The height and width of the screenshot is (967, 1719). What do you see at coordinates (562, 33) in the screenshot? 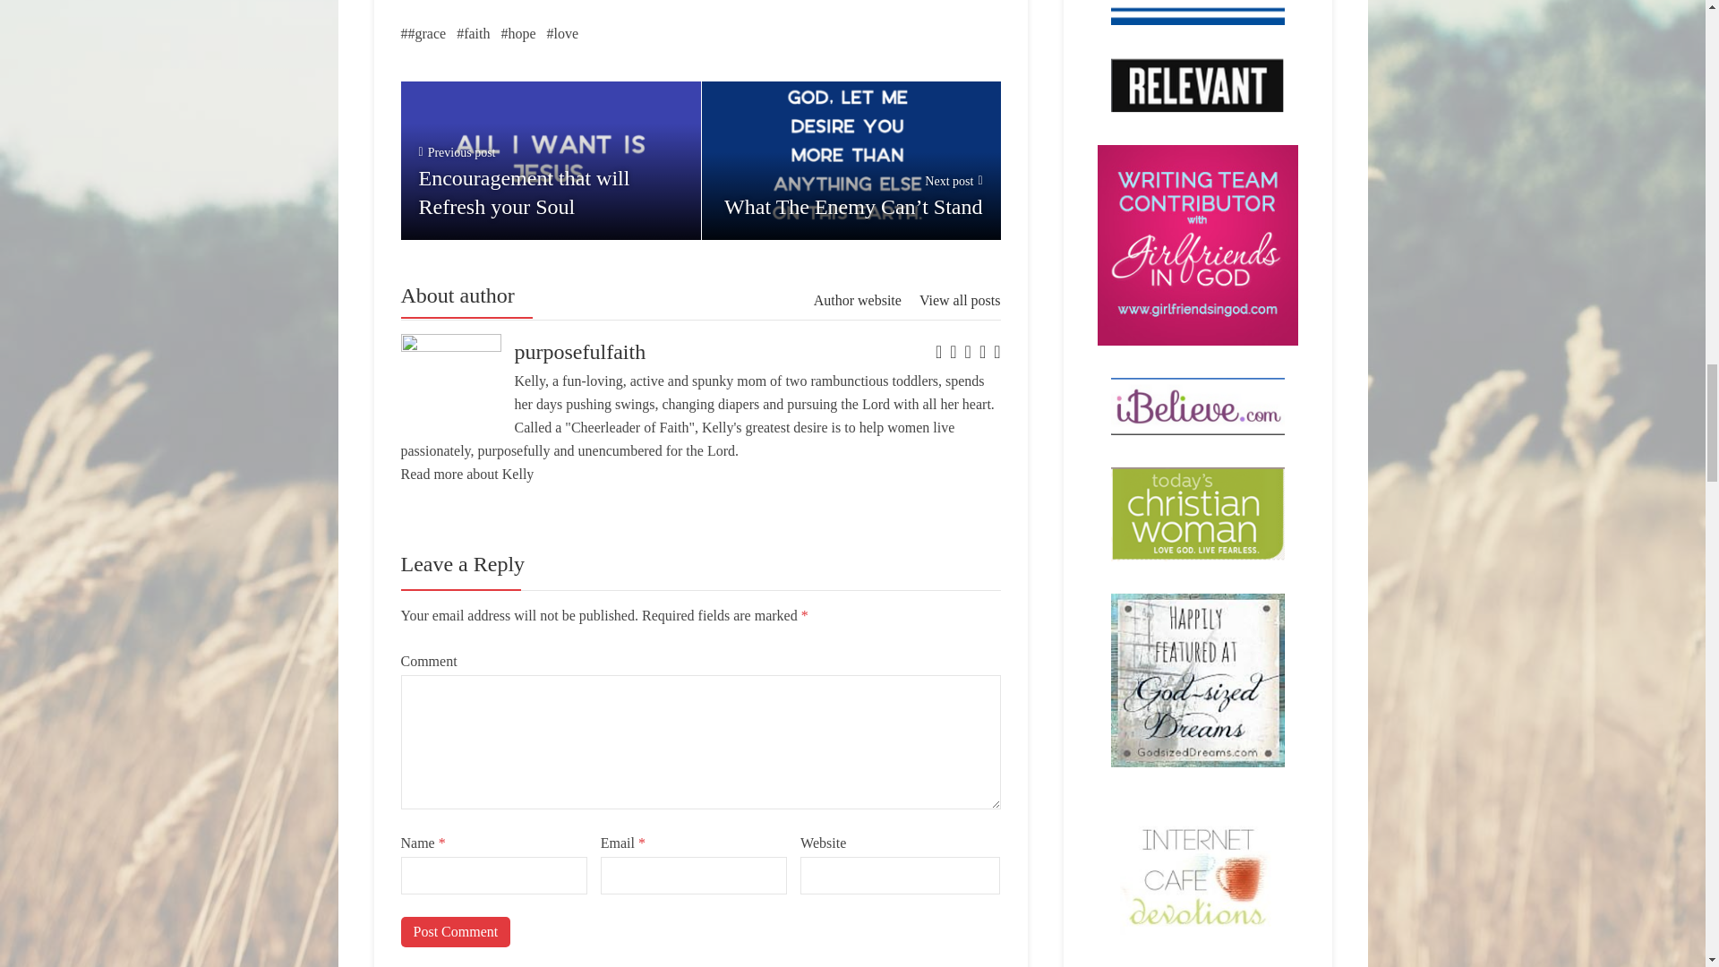
I see `love` at bounding box center [562, 33].